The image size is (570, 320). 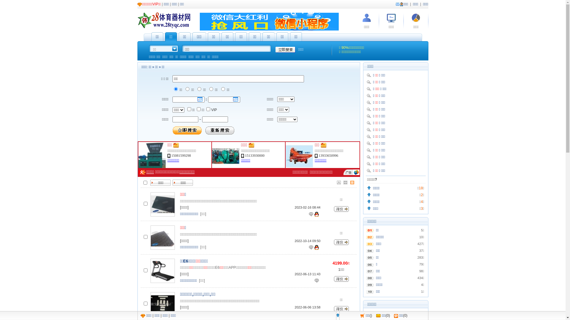 I want to click on 3374, so click(x=145, y=204).